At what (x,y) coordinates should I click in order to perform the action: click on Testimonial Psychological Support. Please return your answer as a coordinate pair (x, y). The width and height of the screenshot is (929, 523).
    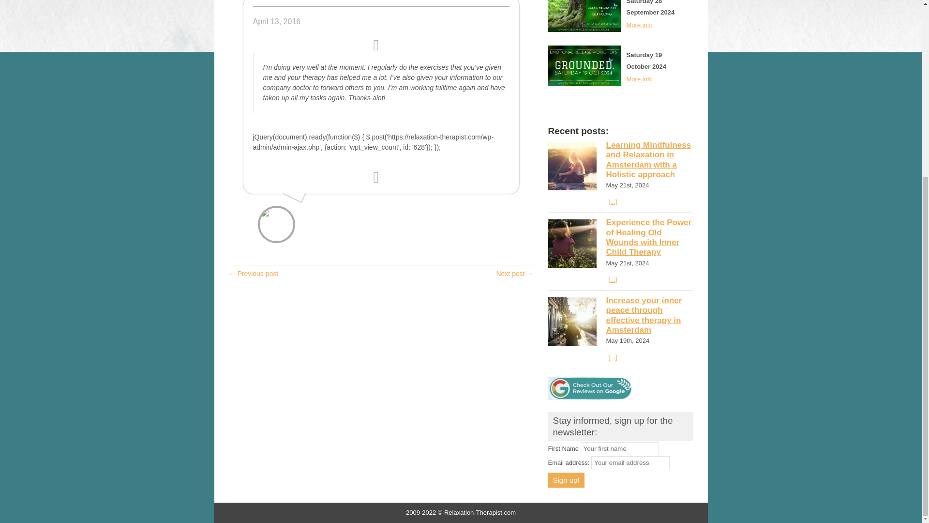
    Looking at the image, I should click on (515, 274).